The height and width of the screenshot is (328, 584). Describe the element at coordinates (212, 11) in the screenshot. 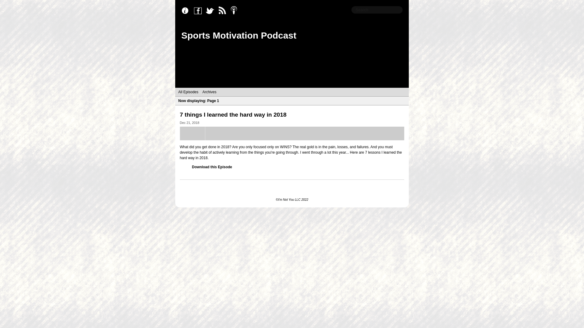

I see `Twitter` at that location.